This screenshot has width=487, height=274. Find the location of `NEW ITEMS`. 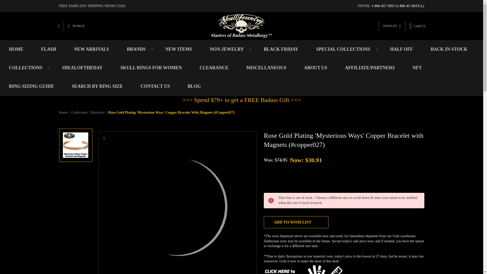

NEW ITEMS is located at coordinates (179, 49).